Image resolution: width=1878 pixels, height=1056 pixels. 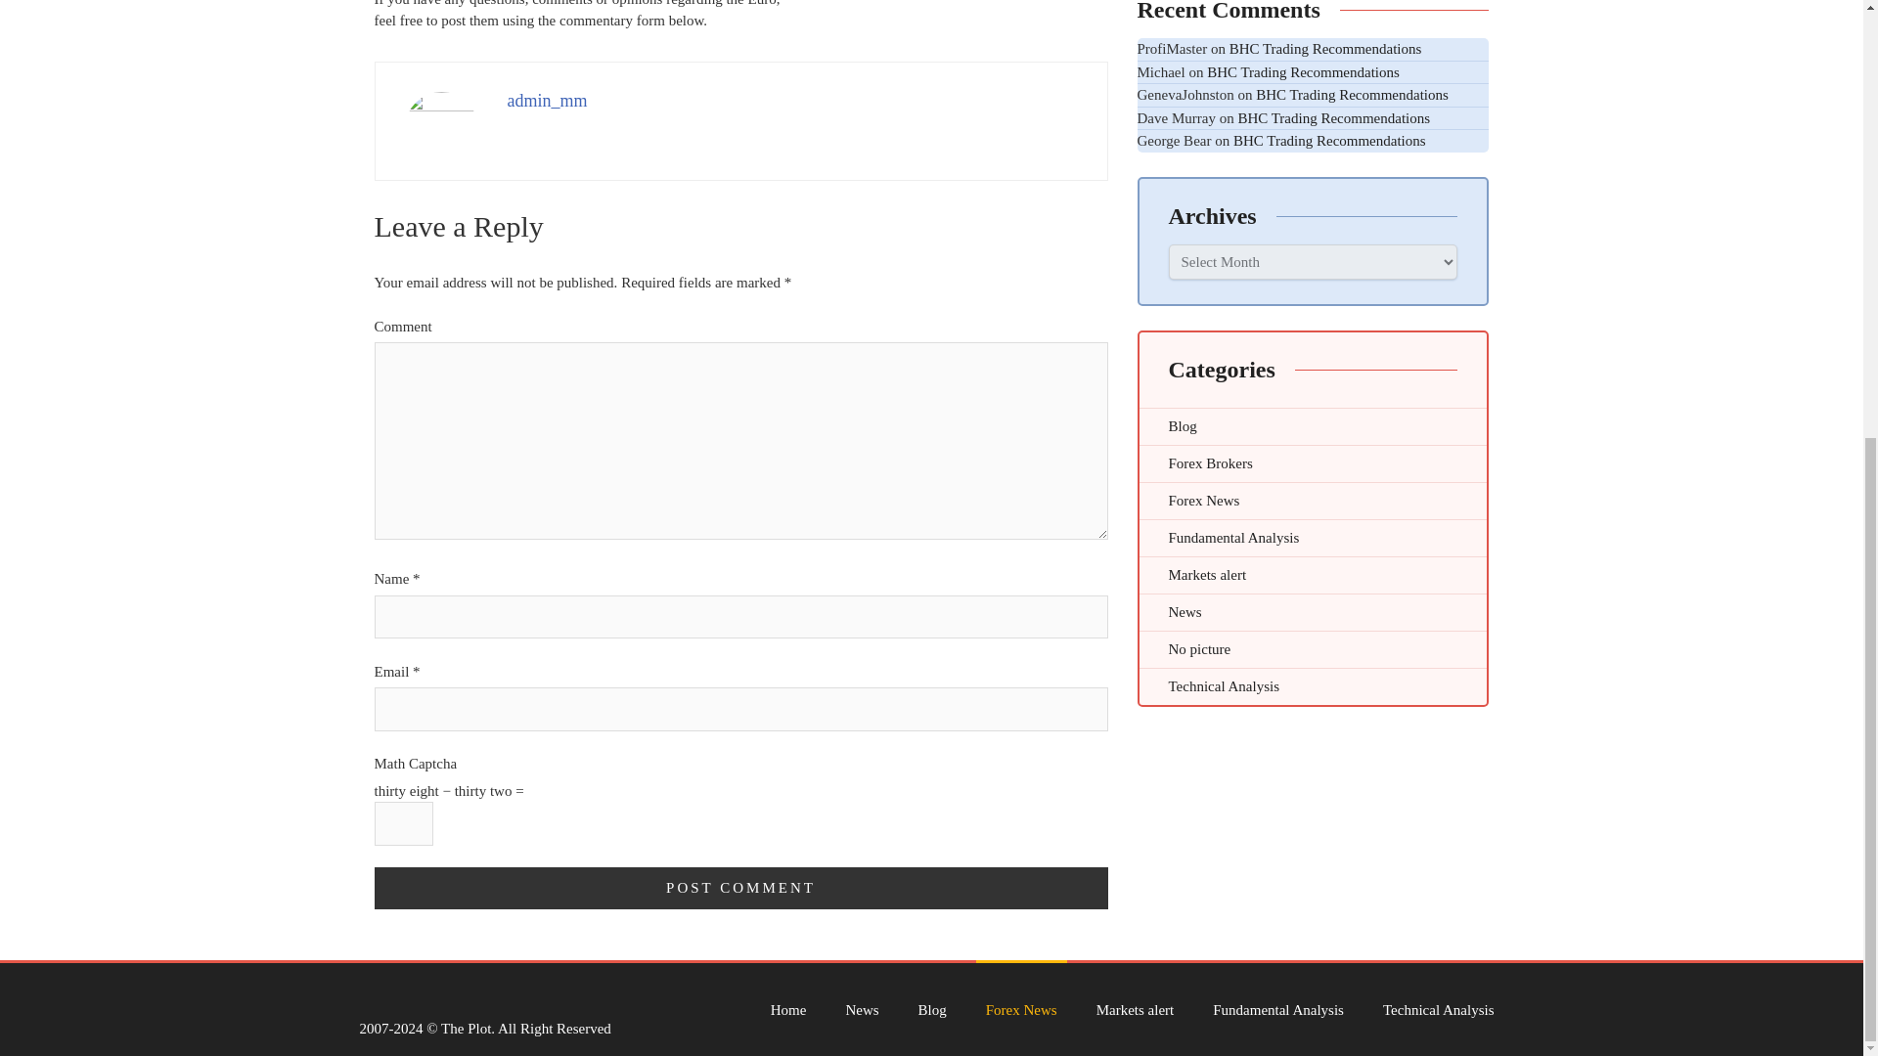 I want to click on News, so click(x=1313, y=610).